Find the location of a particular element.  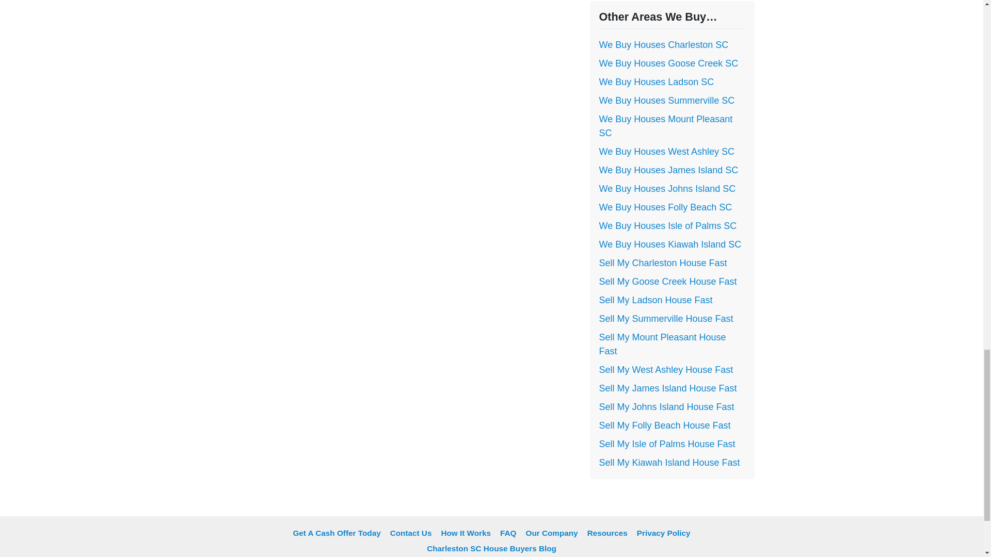

We Buy Houses Folly Beach SC is located at coordinates (665, 207).